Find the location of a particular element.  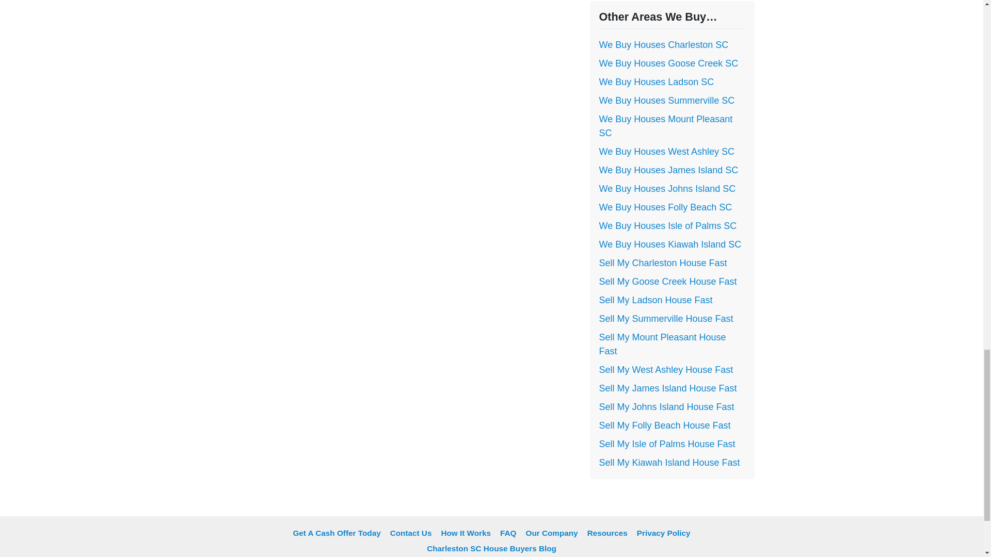

We Buy Houses Folly Beach SC is located at coordinates (665, 207).